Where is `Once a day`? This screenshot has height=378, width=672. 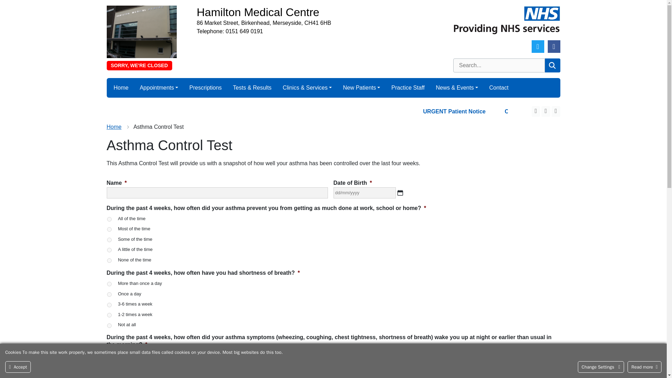 Once a day is located at coordinates (109, 294).